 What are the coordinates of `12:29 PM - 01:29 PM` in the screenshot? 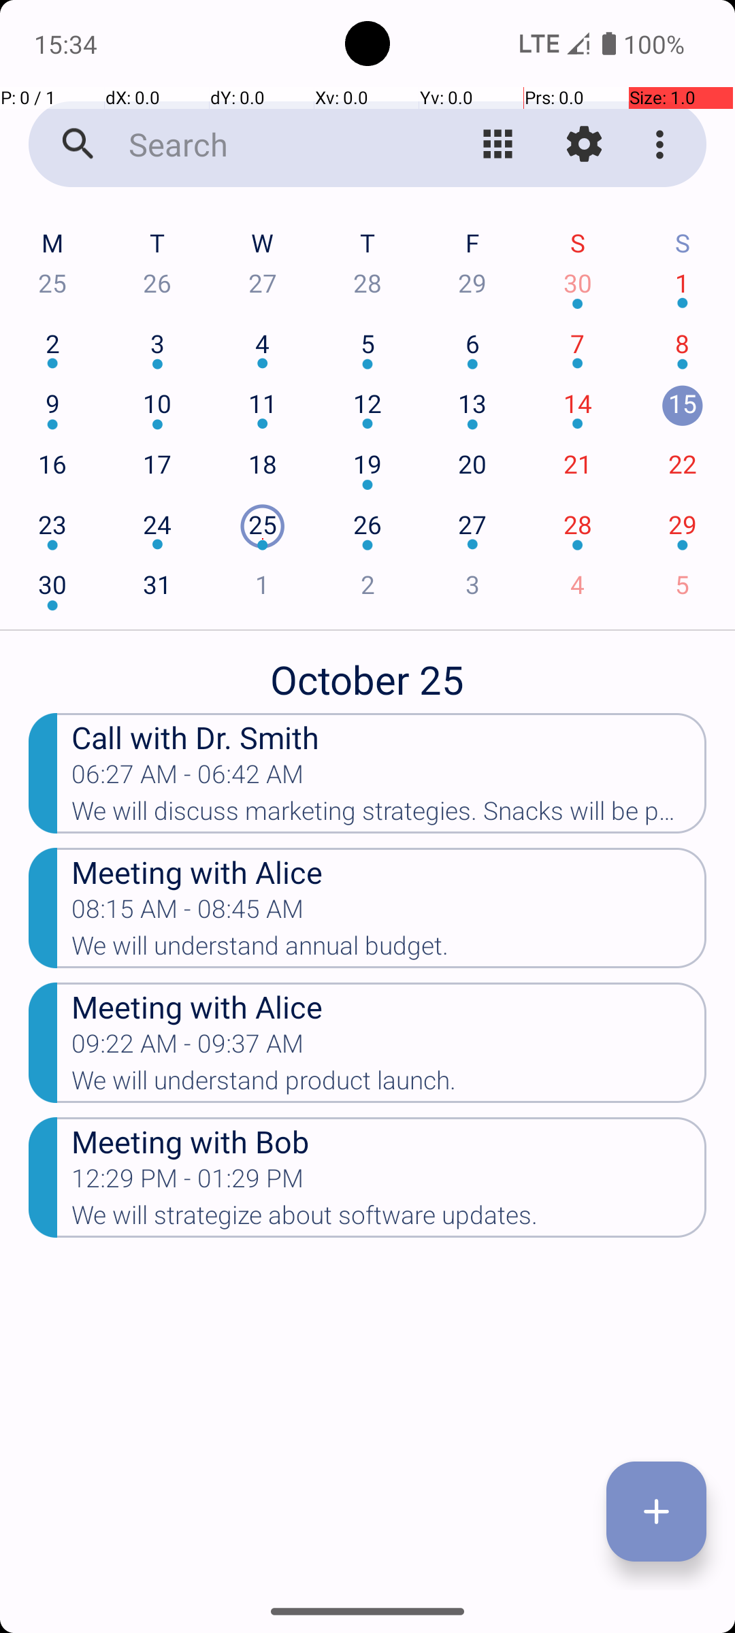 It's located at (188, 1183).